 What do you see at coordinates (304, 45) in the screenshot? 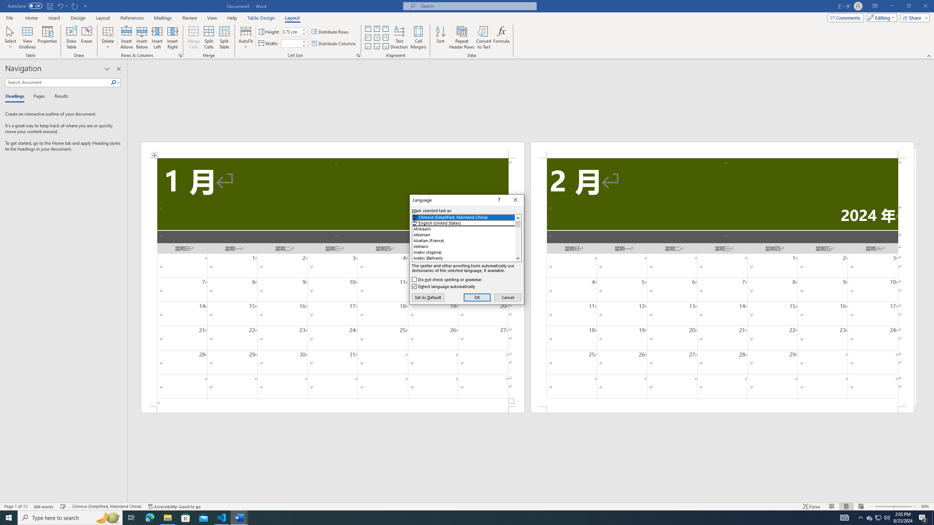
I see `Less` at bounding box center [304, 45].